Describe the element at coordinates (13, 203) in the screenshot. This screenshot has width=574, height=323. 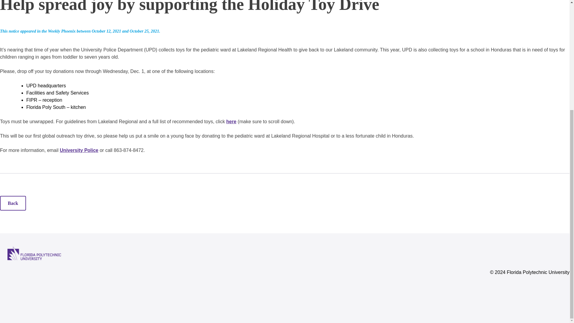
I see `Back` at that location.